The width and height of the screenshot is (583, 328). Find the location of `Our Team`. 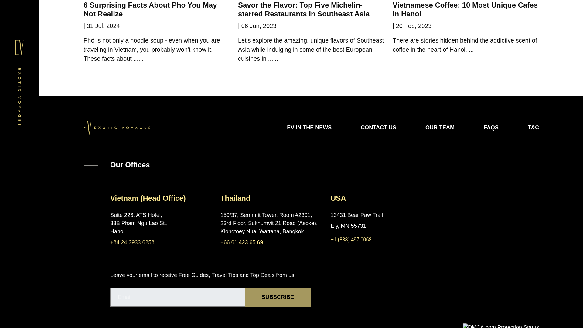

Our Team is located at coordinates (440, 128).